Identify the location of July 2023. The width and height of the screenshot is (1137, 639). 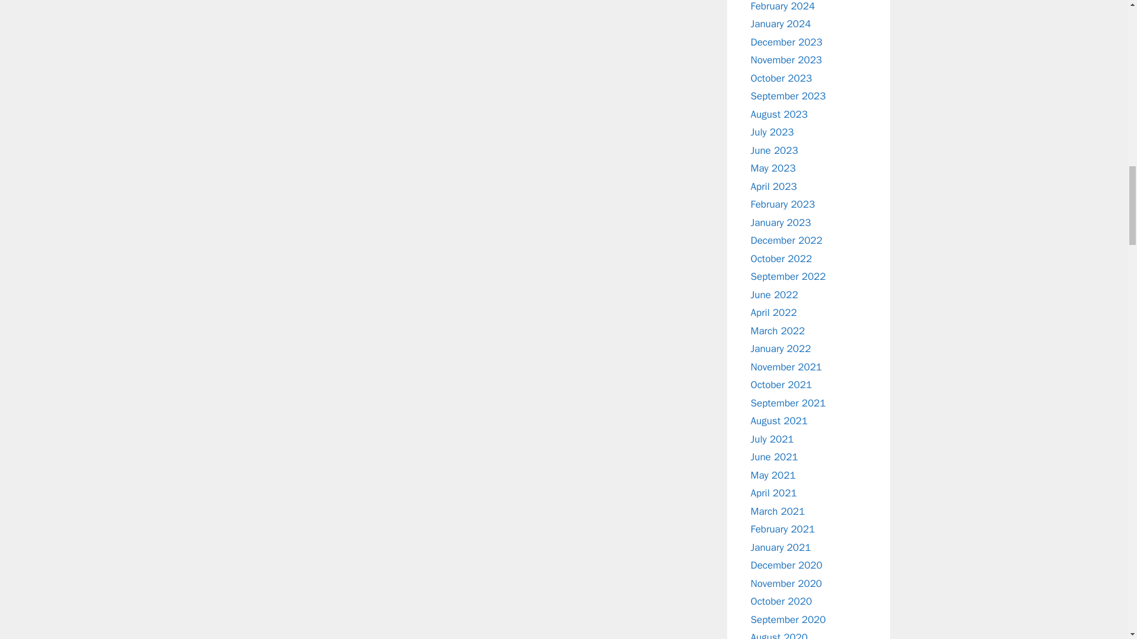
(772, 132).